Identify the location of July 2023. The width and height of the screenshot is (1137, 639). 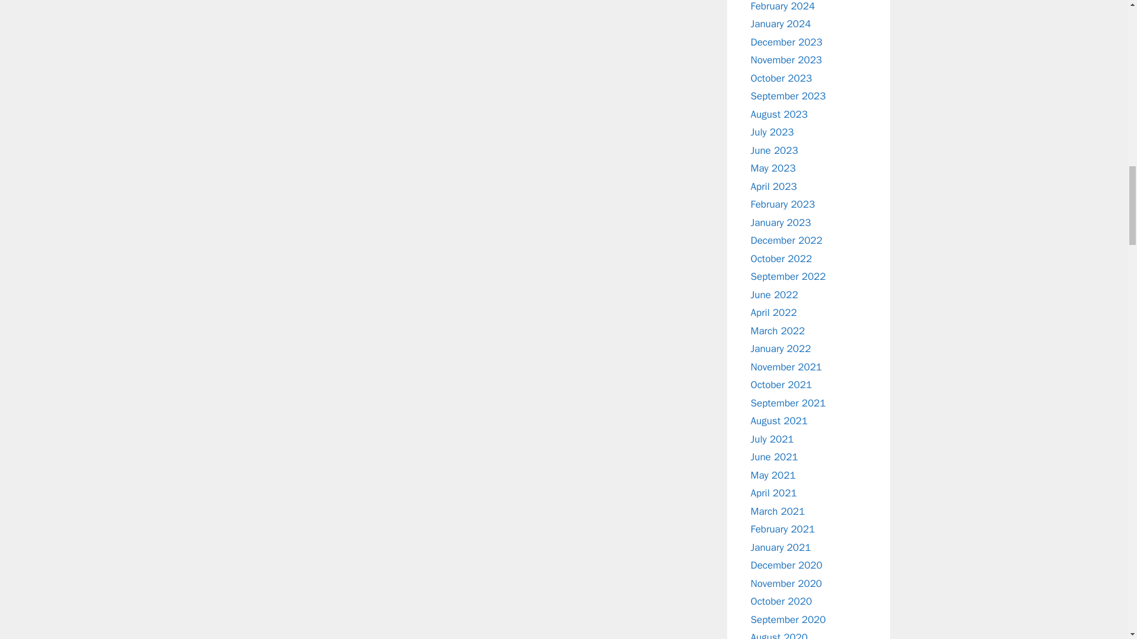
(772, 132).